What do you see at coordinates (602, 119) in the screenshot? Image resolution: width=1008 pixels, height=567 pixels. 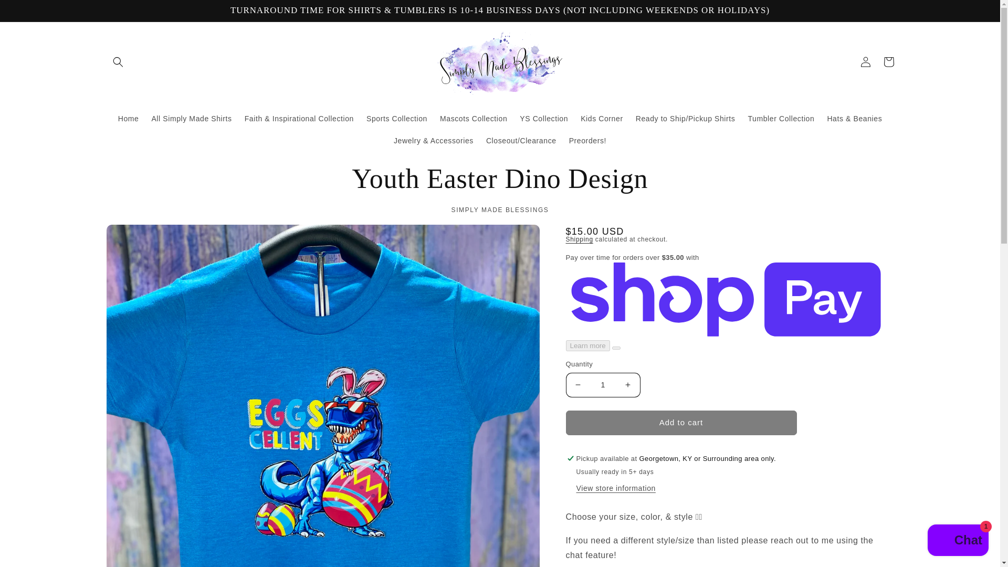 I see `Kids Corner` at bounding box center [602, 119].